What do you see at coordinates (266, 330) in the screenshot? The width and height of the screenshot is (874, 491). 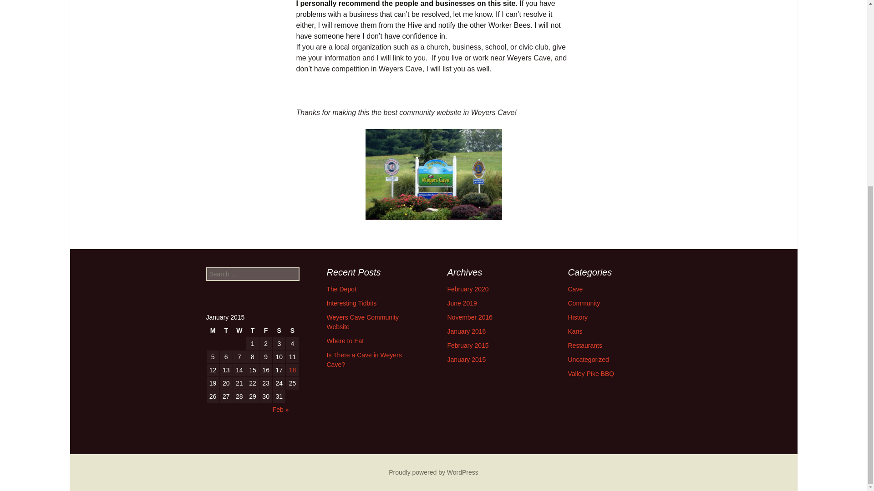 I see `Friday` at bounding box center [266, 330].